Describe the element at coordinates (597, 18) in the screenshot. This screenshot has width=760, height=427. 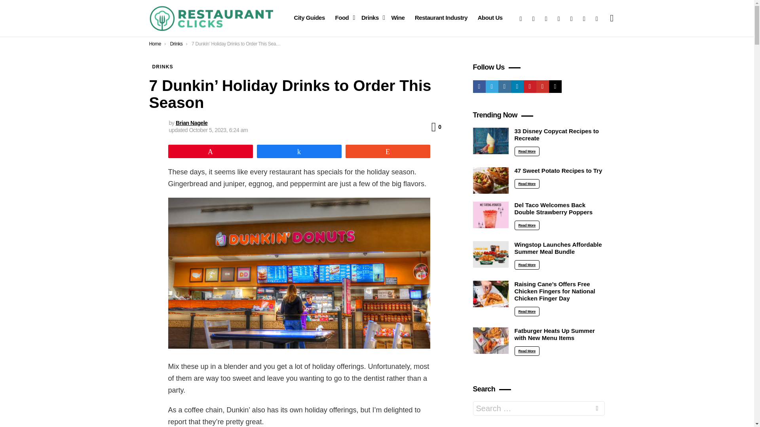
I see `tiktok` at that location.